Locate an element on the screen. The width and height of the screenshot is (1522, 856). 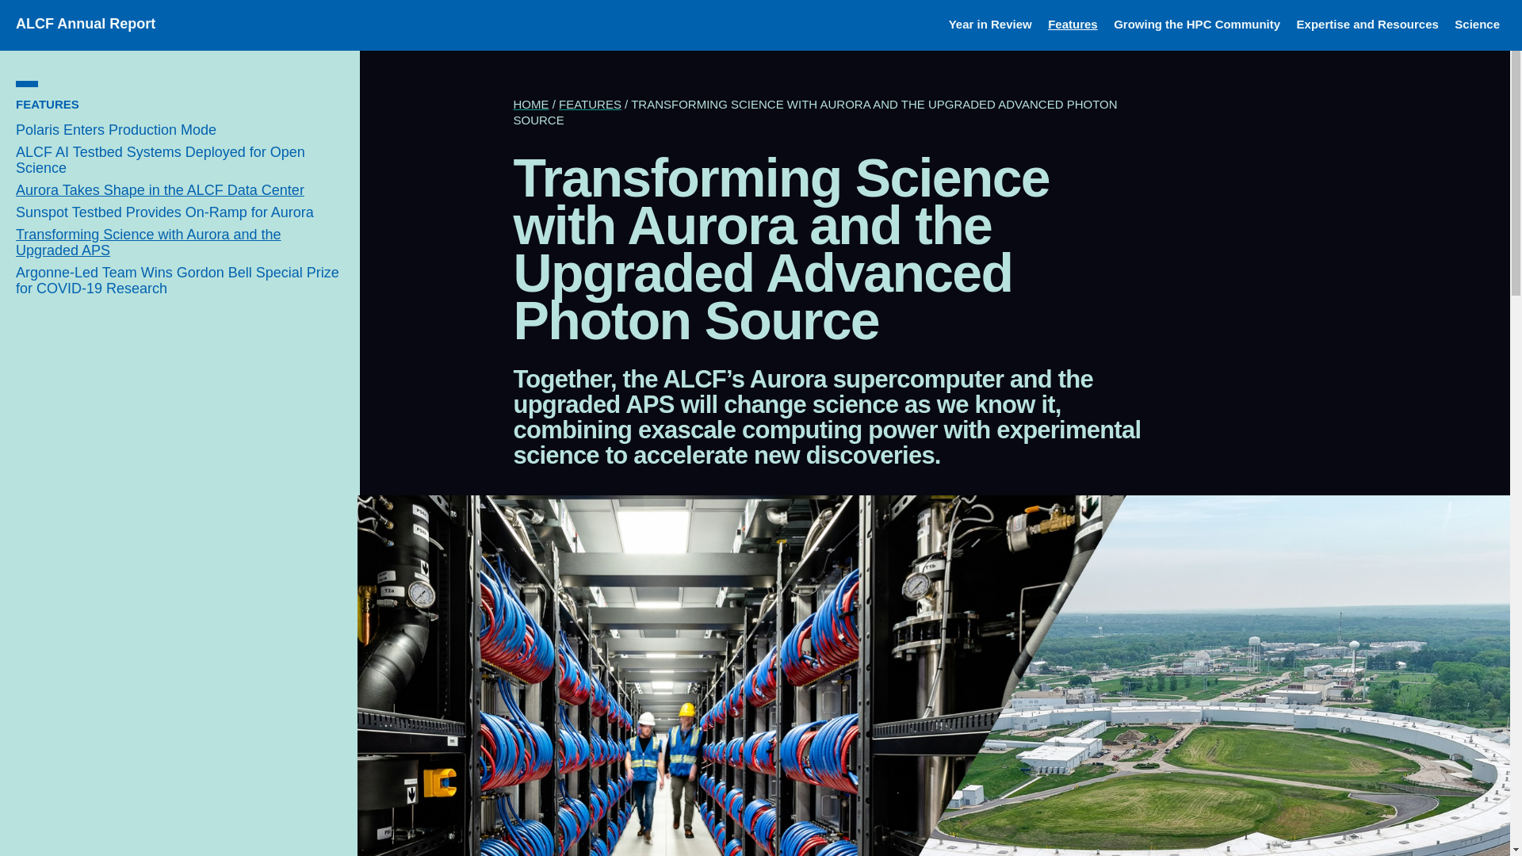
Polaris Enters Production Mode is located at coordinates (116, 130).